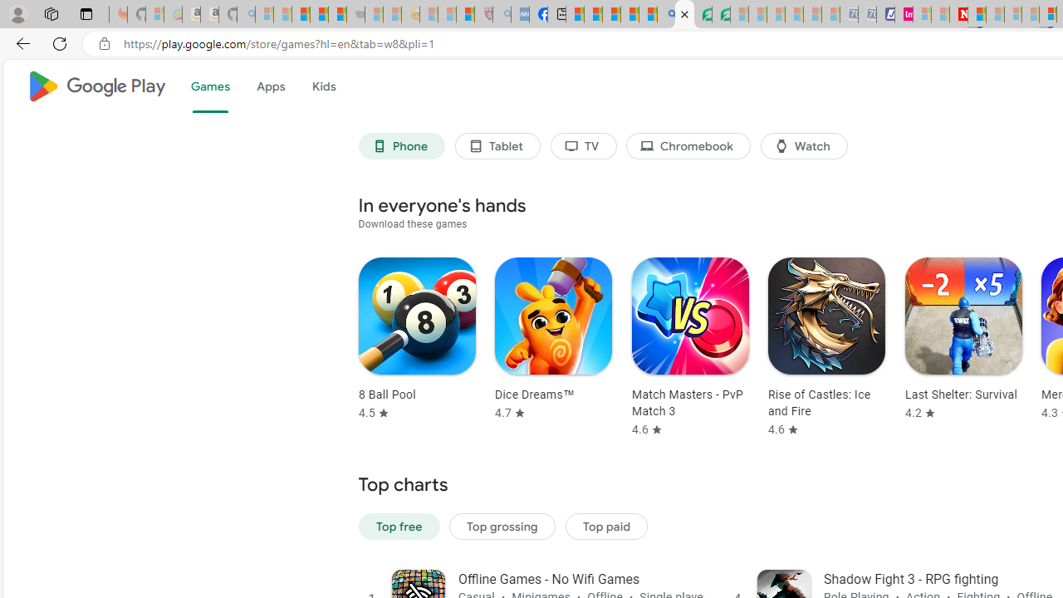  What do you see at coordinates (703, 15) in the screenshot?
I see `Terms of Use Agreement` at bounding box center [703, 15].